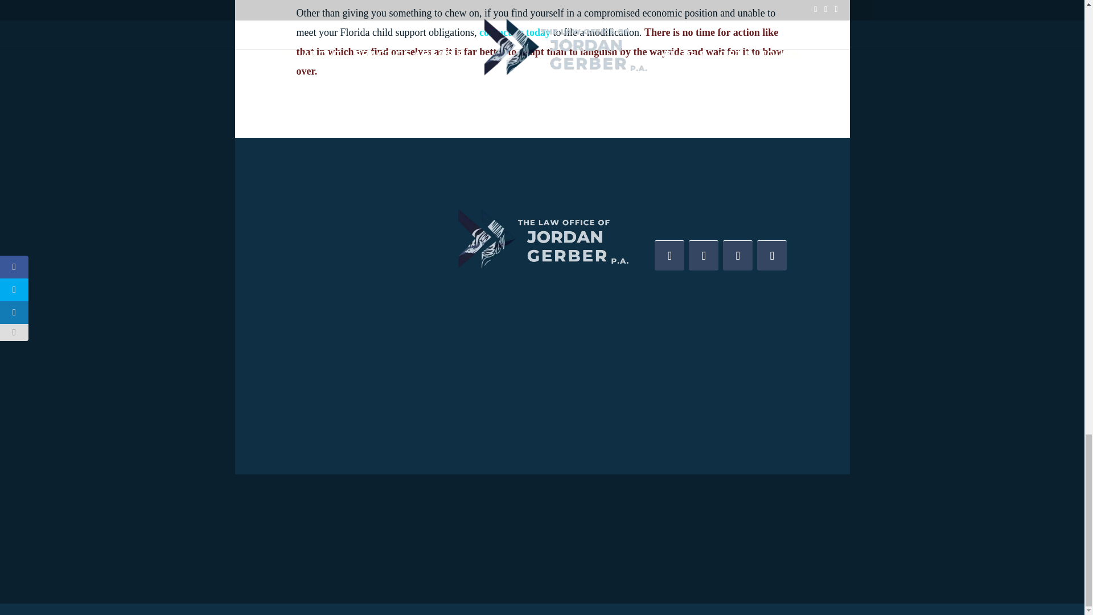  Describe the element at coordinates (669, 255) in the screenshot. I see `Follow on Facebook` at that location.